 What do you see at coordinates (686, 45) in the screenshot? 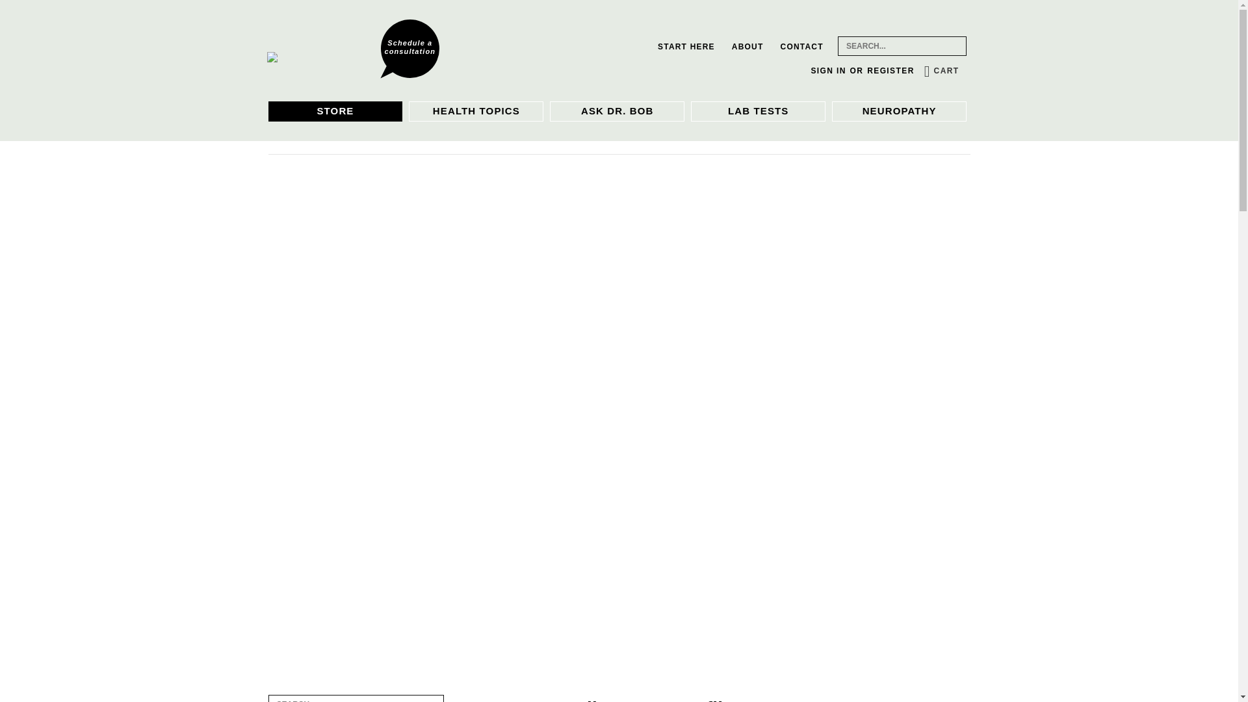
I see `START HERE` at bounding box center [686, 45].